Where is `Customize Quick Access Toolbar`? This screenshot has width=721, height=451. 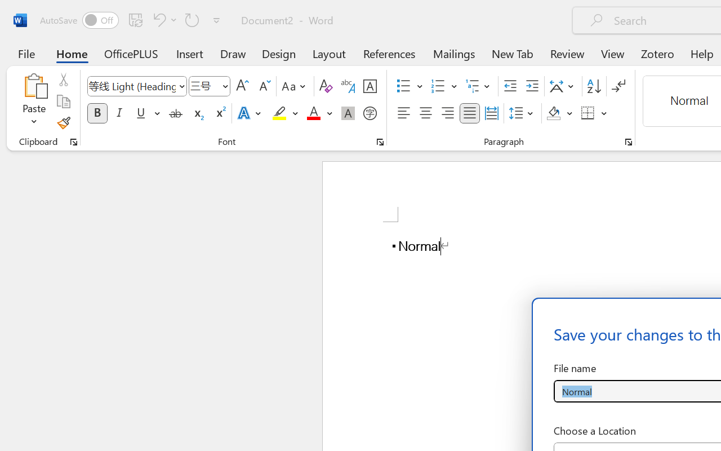 Customize Quick Access Toolbar is located at coordinates (216, 20).